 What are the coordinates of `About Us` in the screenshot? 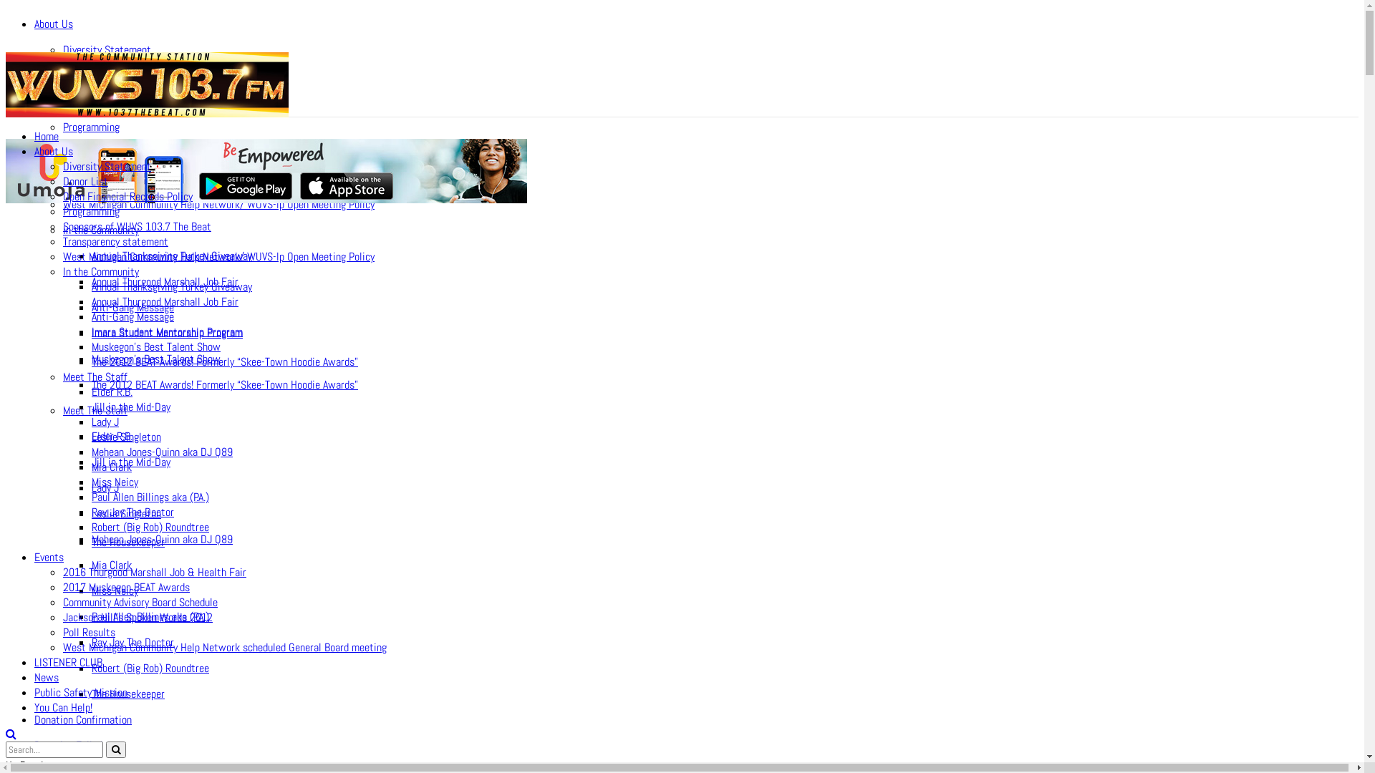 It's located at (54, 24).